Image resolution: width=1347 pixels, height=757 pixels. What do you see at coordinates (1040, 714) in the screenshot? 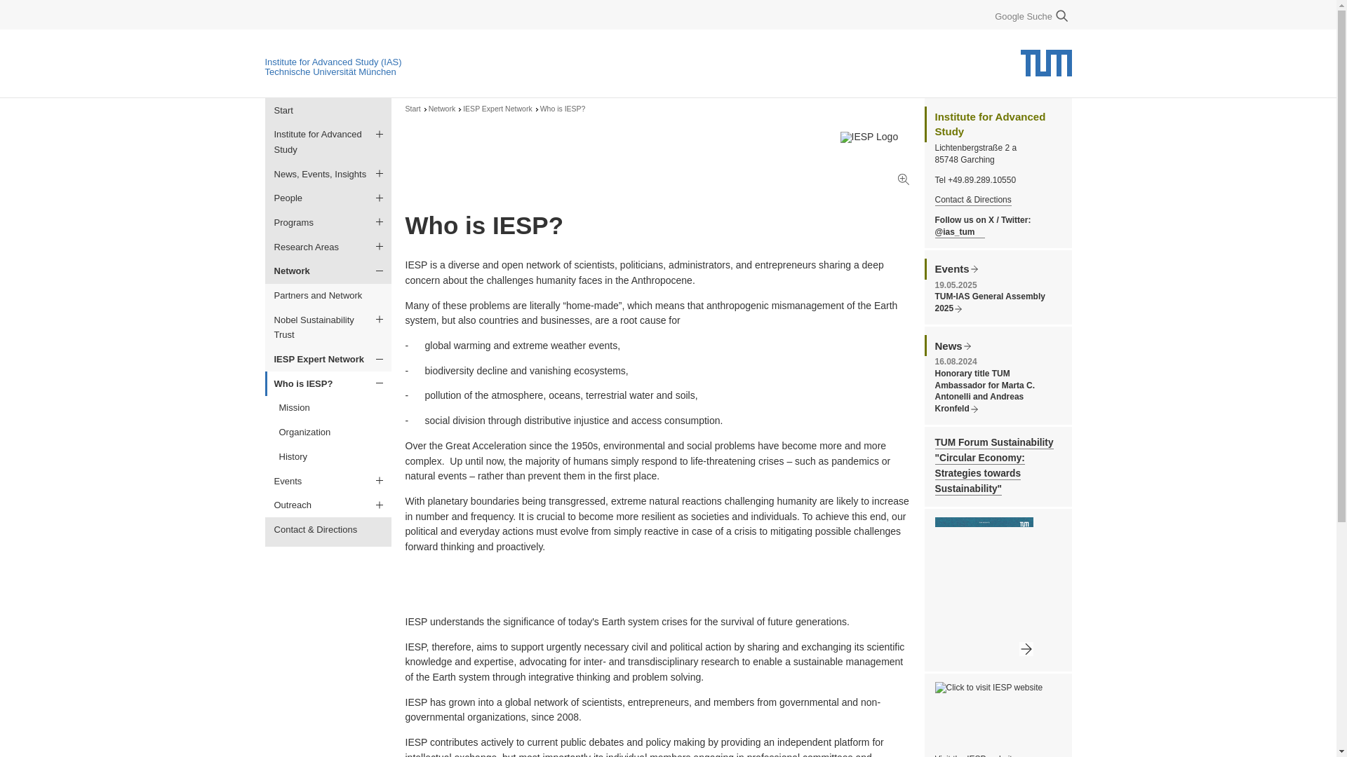
I see `Logo of IESP with text` at bounding box center [1040, 714].